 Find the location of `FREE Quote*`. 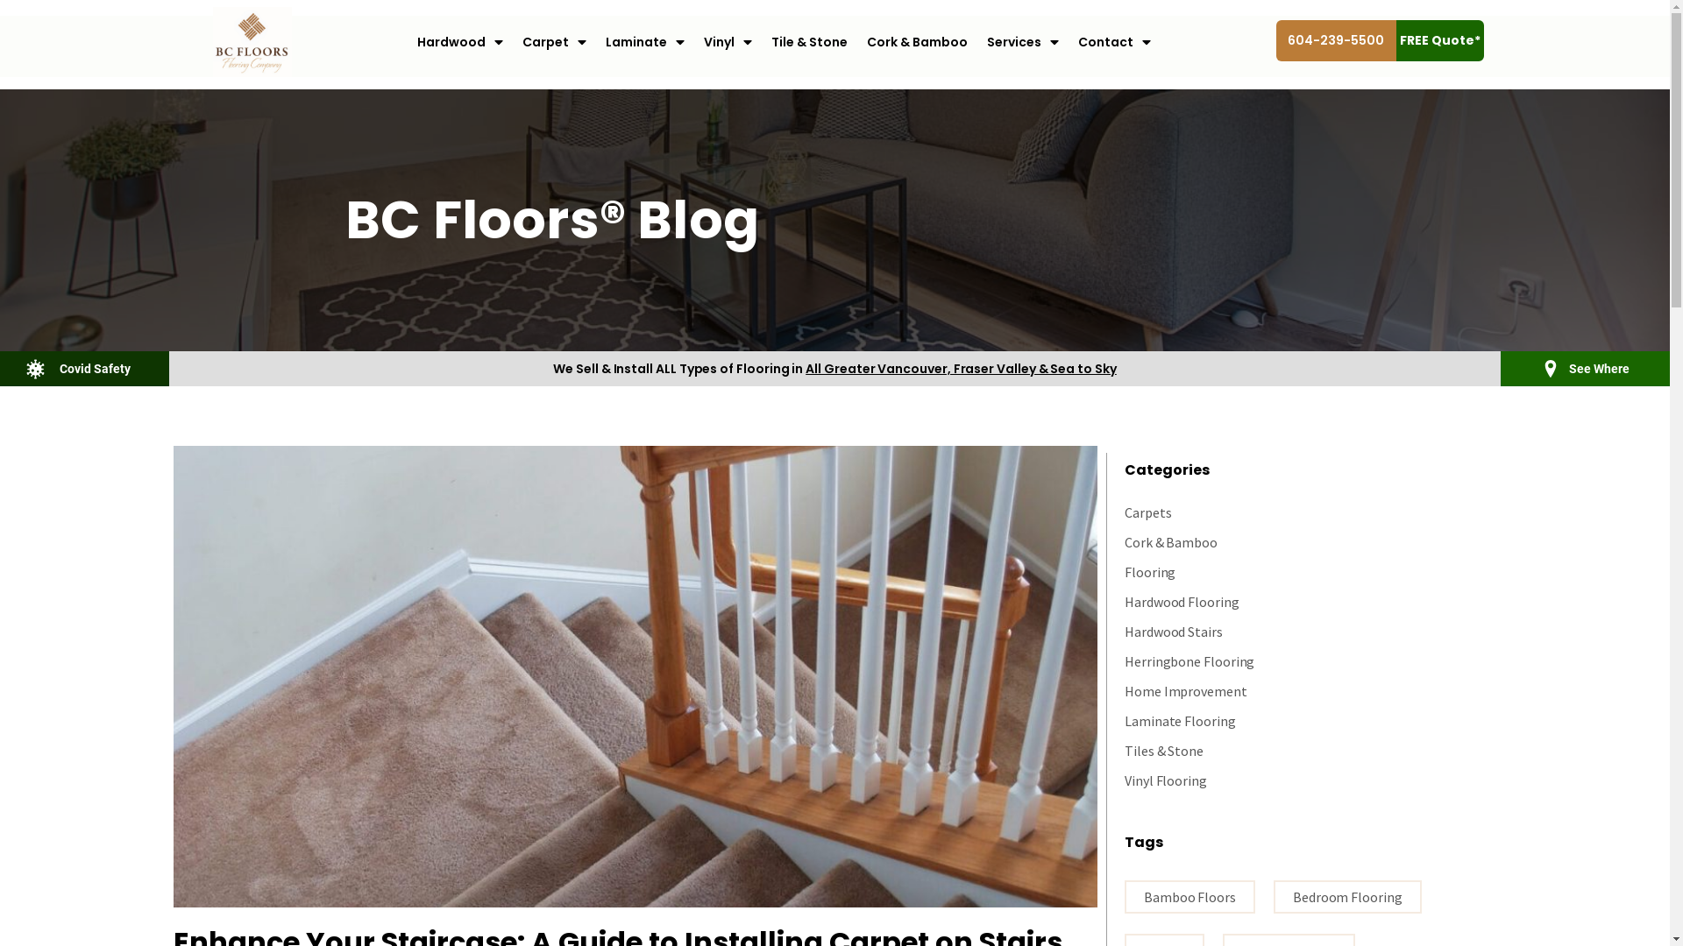

FREE Quote* is located at coordinates (1439, 40).